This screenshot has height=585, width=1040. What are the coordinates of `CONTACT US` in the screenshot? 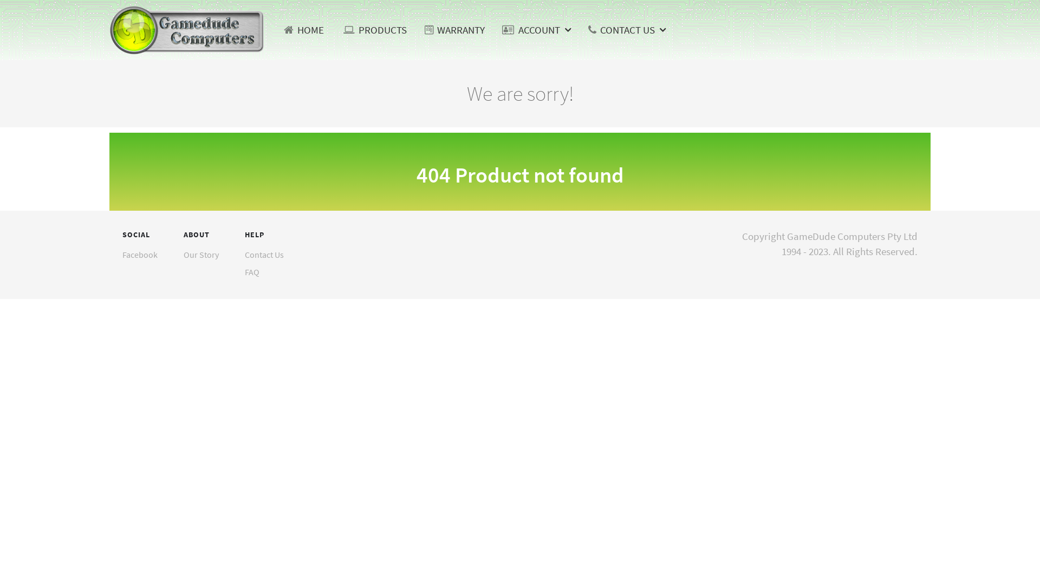 It's located at (627, 30).